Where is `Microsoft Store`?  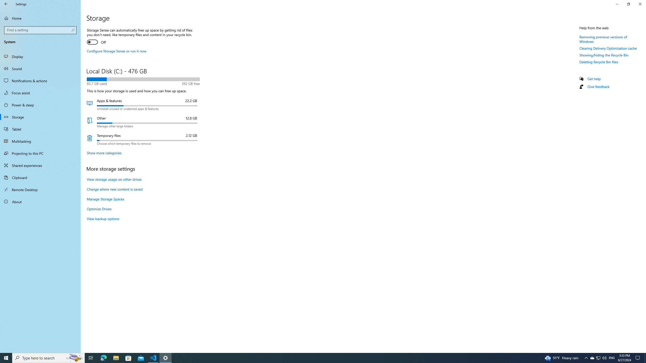 Microsoft Store is located at coordinates (128, 358).